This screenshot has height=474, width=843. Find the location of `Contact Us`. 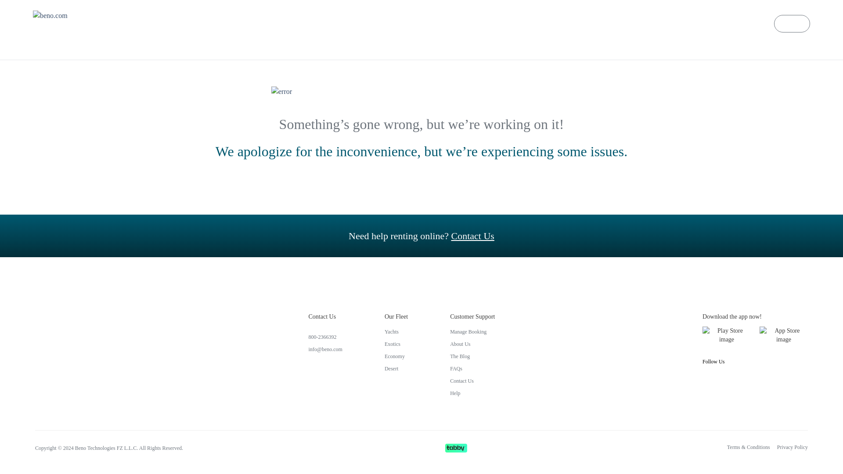

Contact Us is located at coordinates (472, 235).